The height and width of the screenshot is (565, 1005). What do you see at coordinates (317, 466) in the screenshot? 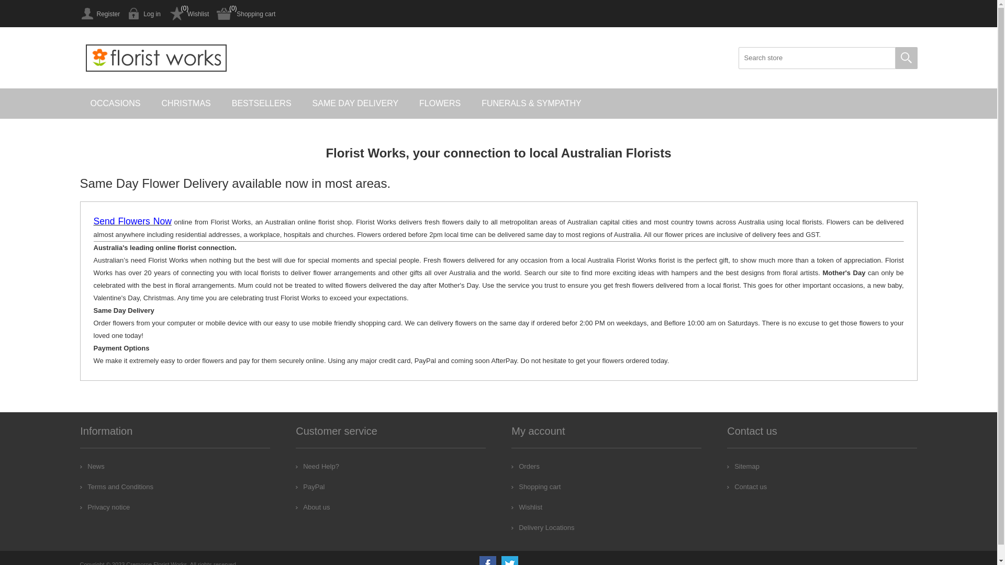
I see `Need Help?` at bounding box center [317, 466].